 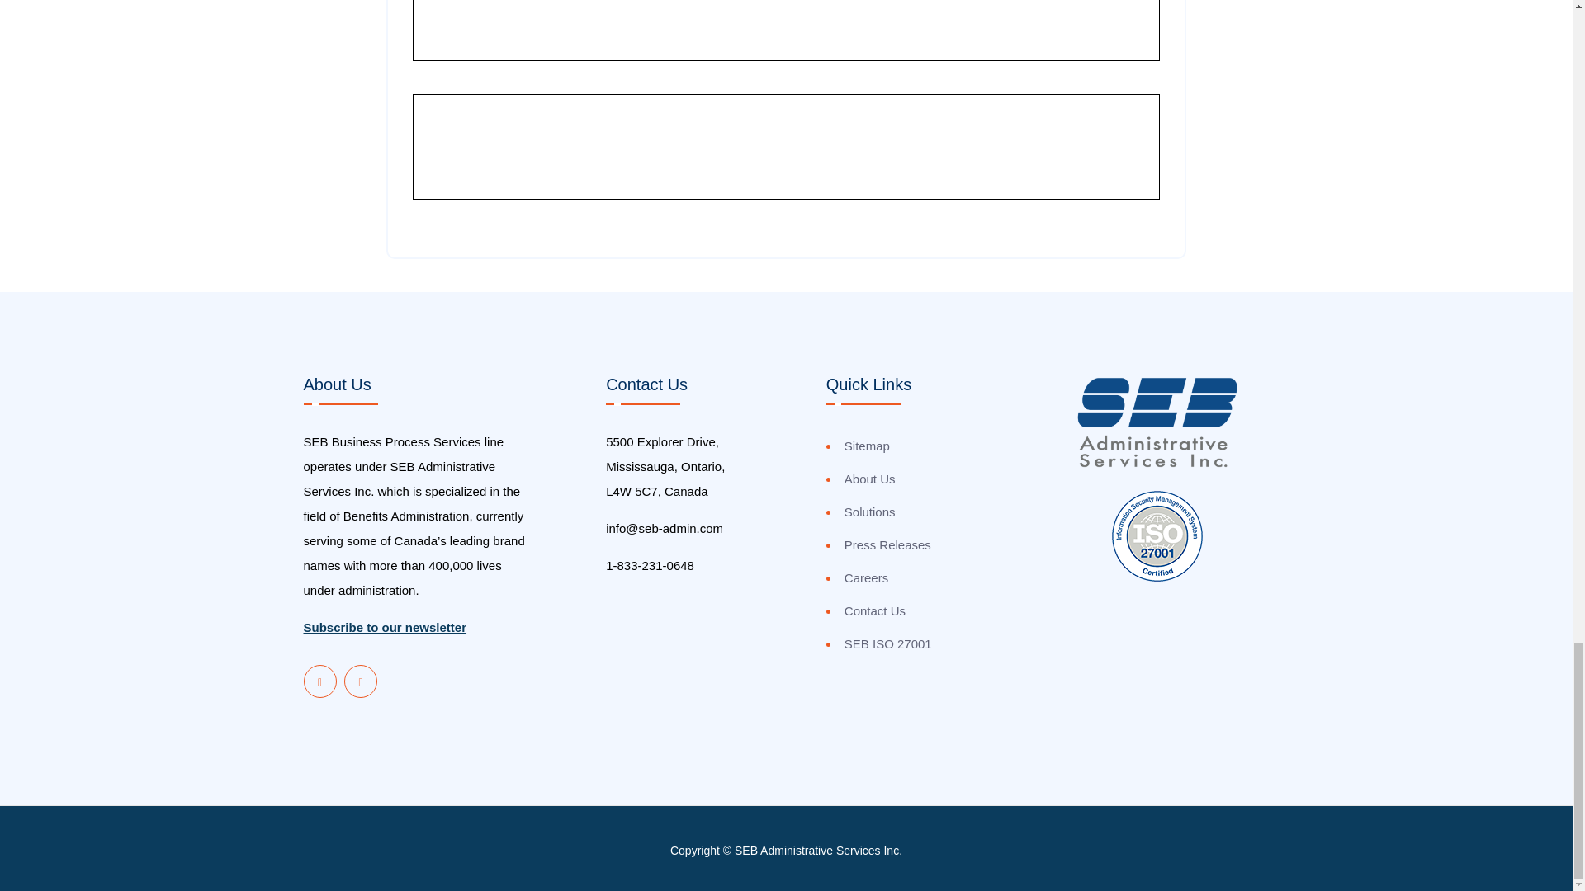 I want to click on Contact Us, so click(x=875, y=611).